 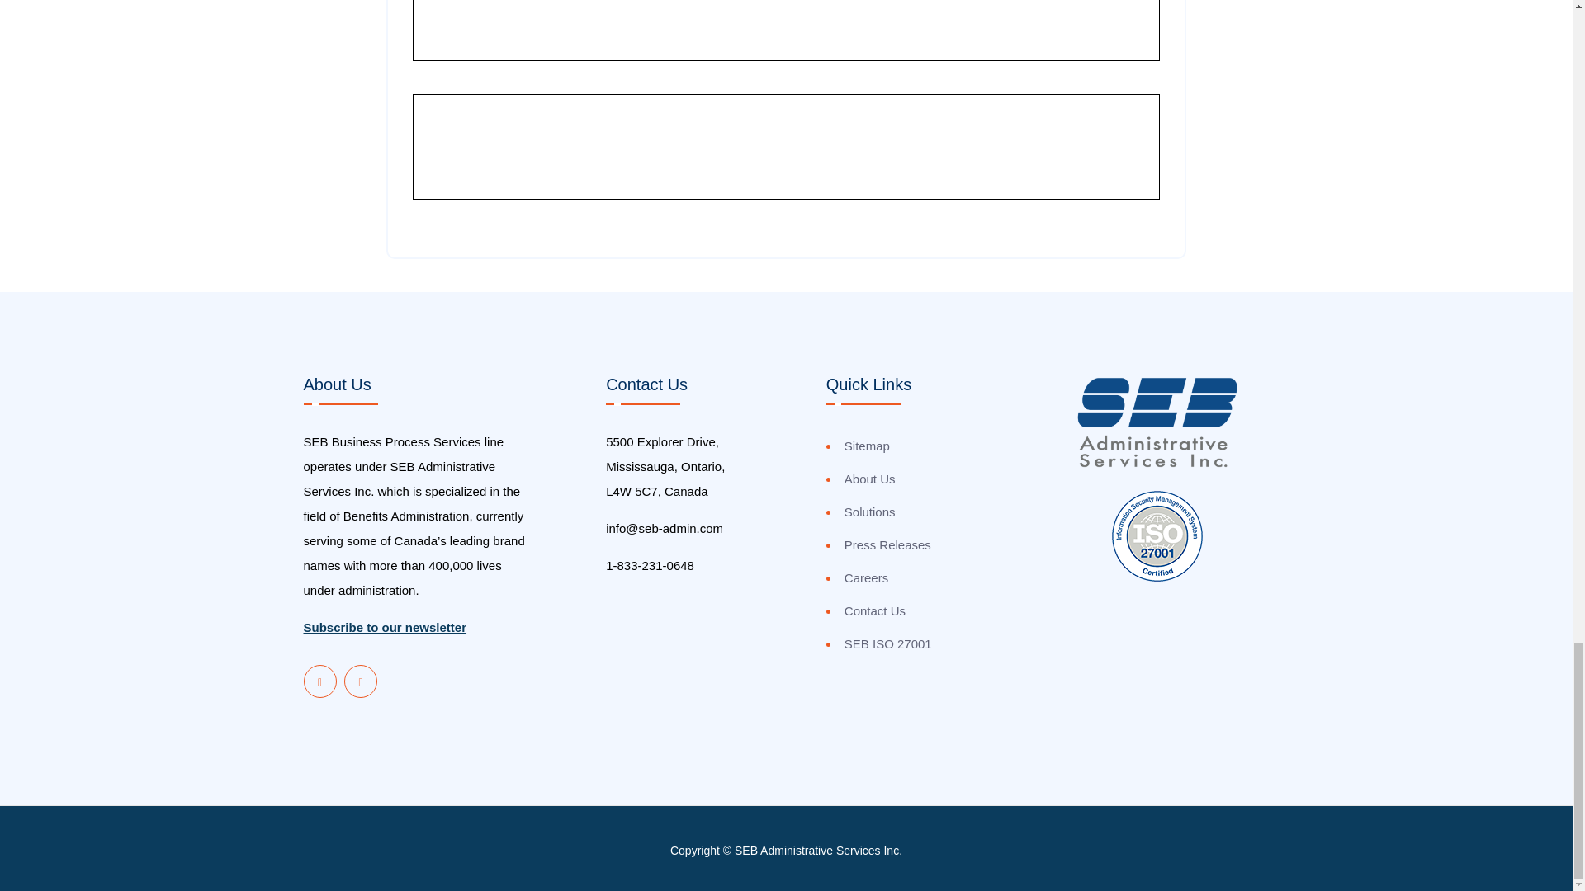 I want to click on Contact Us, so click(x=875, y=611).